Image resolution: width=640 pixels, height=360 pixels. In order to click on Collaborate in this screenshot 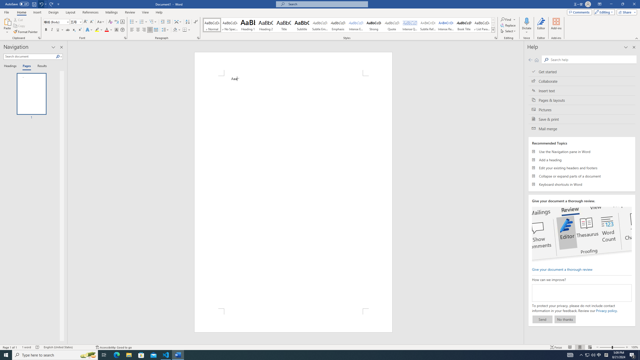, I will do `click(582, 81)`.